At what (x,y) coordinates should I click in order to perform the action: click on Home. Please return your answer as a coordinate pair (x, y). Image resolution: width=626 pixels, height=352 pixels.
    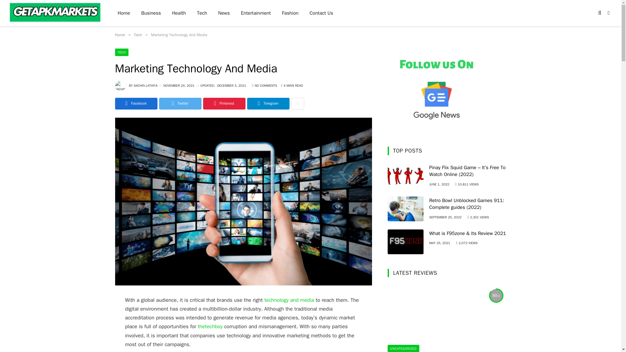
    Looking at the image, I should click on (119, 35).